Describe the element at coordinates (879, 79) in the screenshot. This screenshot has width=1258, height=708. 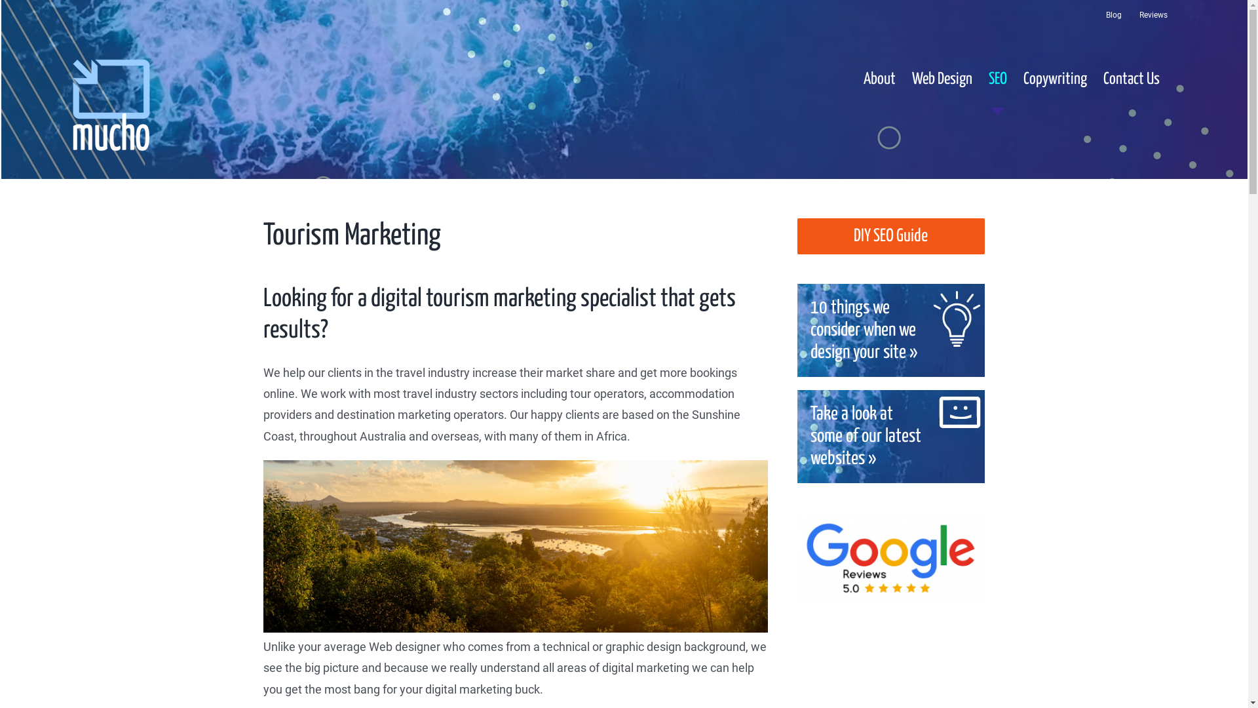
I see `About` at that location.